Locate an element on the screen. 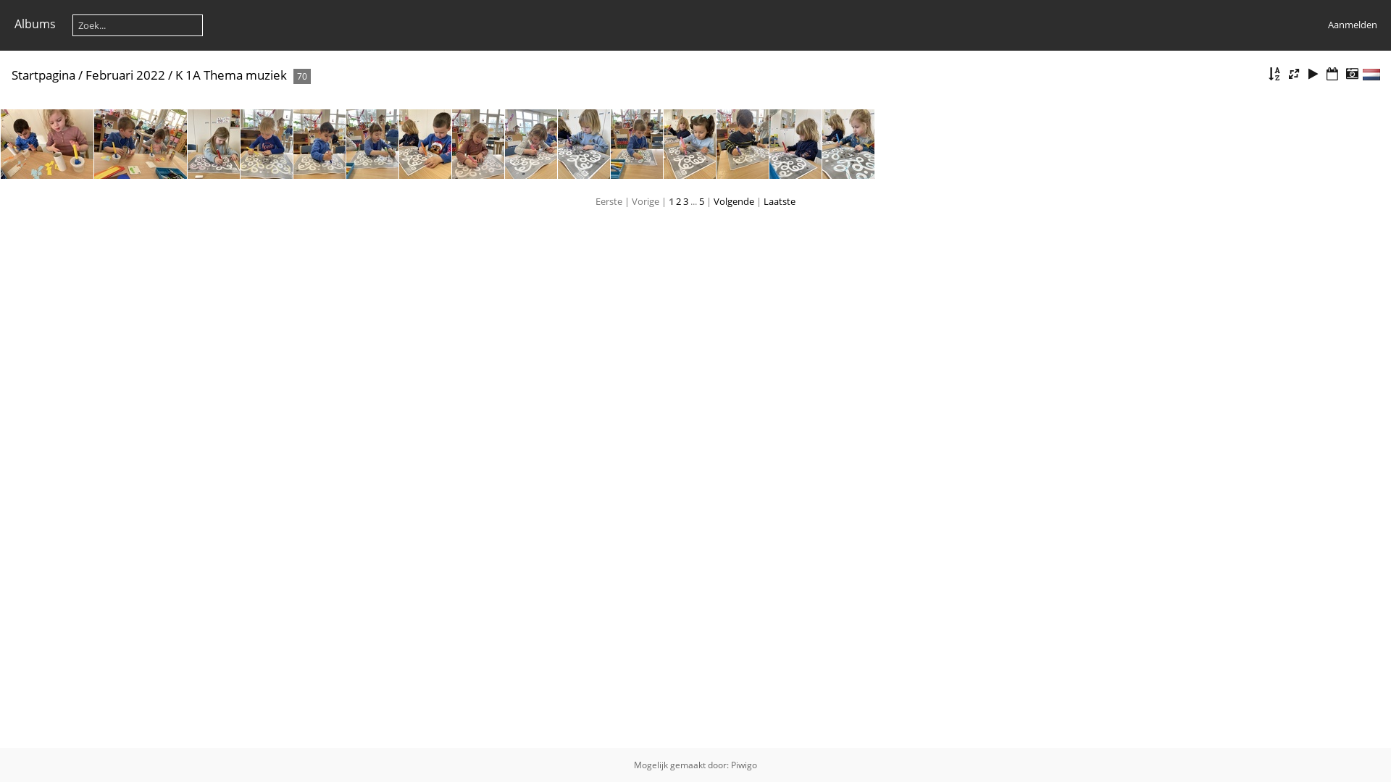 This screenshot has height=782, width=1391. Fotogroottes is located at coordinates (1294, 74).